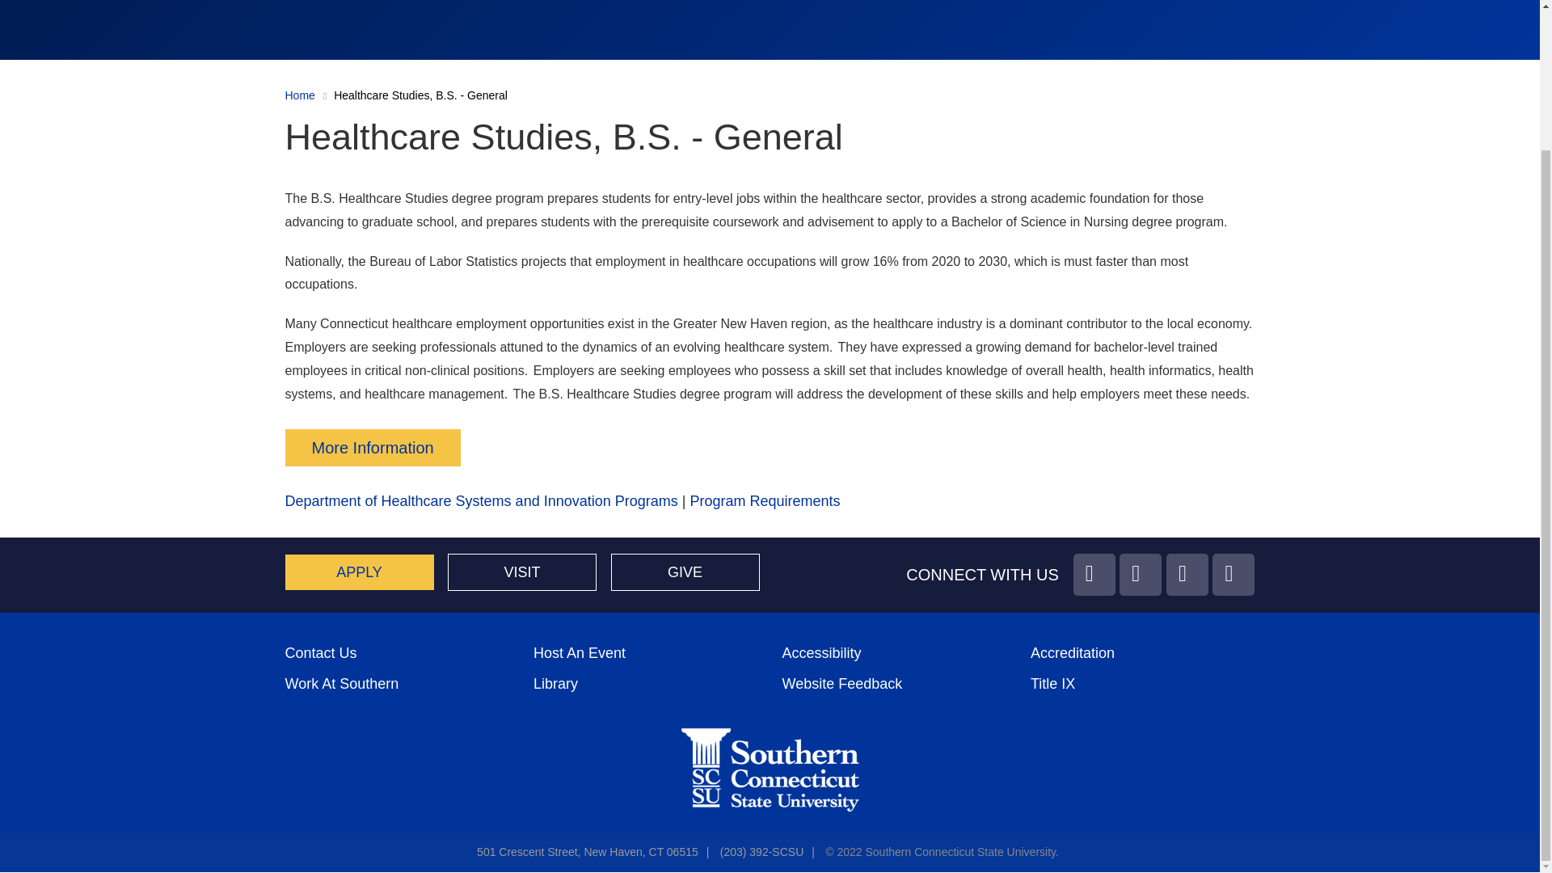 Image resolution: width=1552 pixels, height=873 pixels. What do you see at coordinates (358, 572) in the screenshot?
I see `APPLY` at bounding box center [358, 572].